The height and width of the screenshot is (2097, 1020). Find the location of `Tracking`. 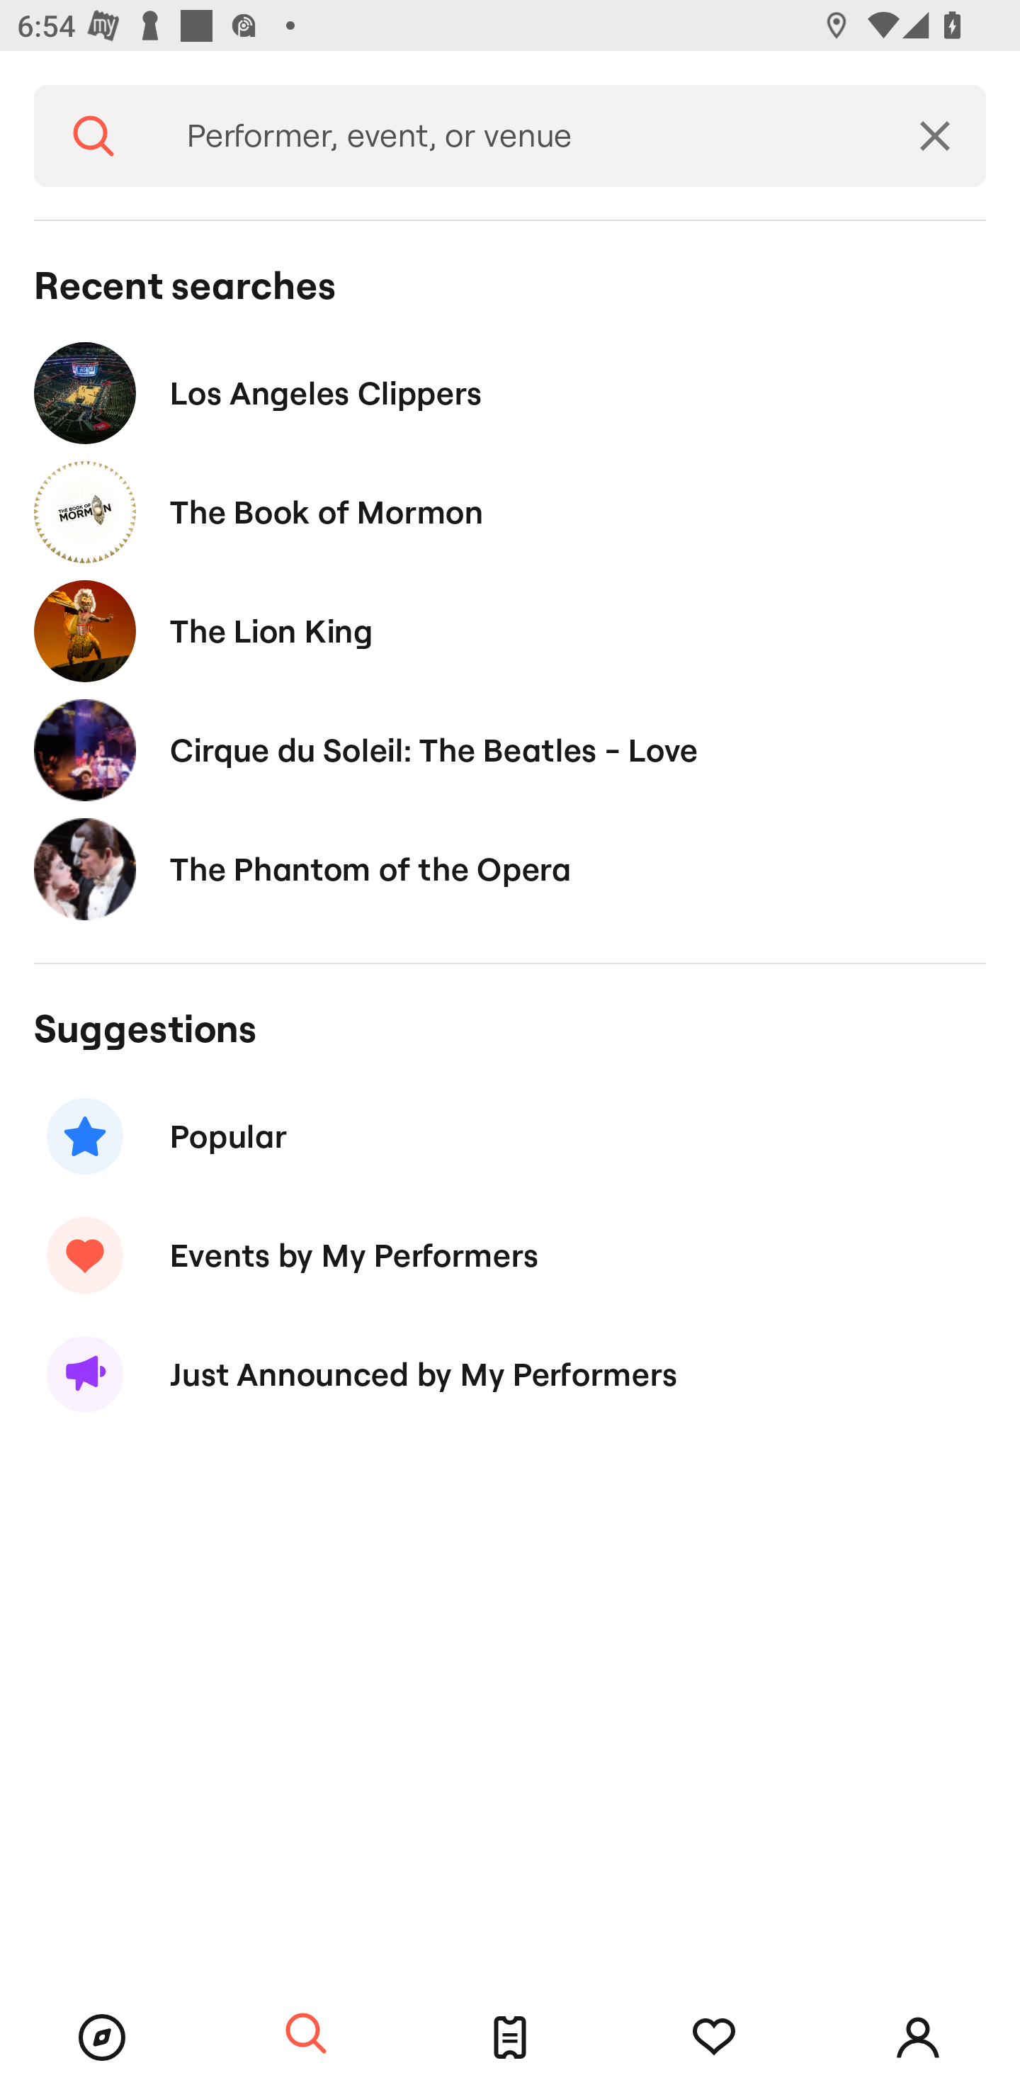

Tracking is located at coordinates (714, 2037).